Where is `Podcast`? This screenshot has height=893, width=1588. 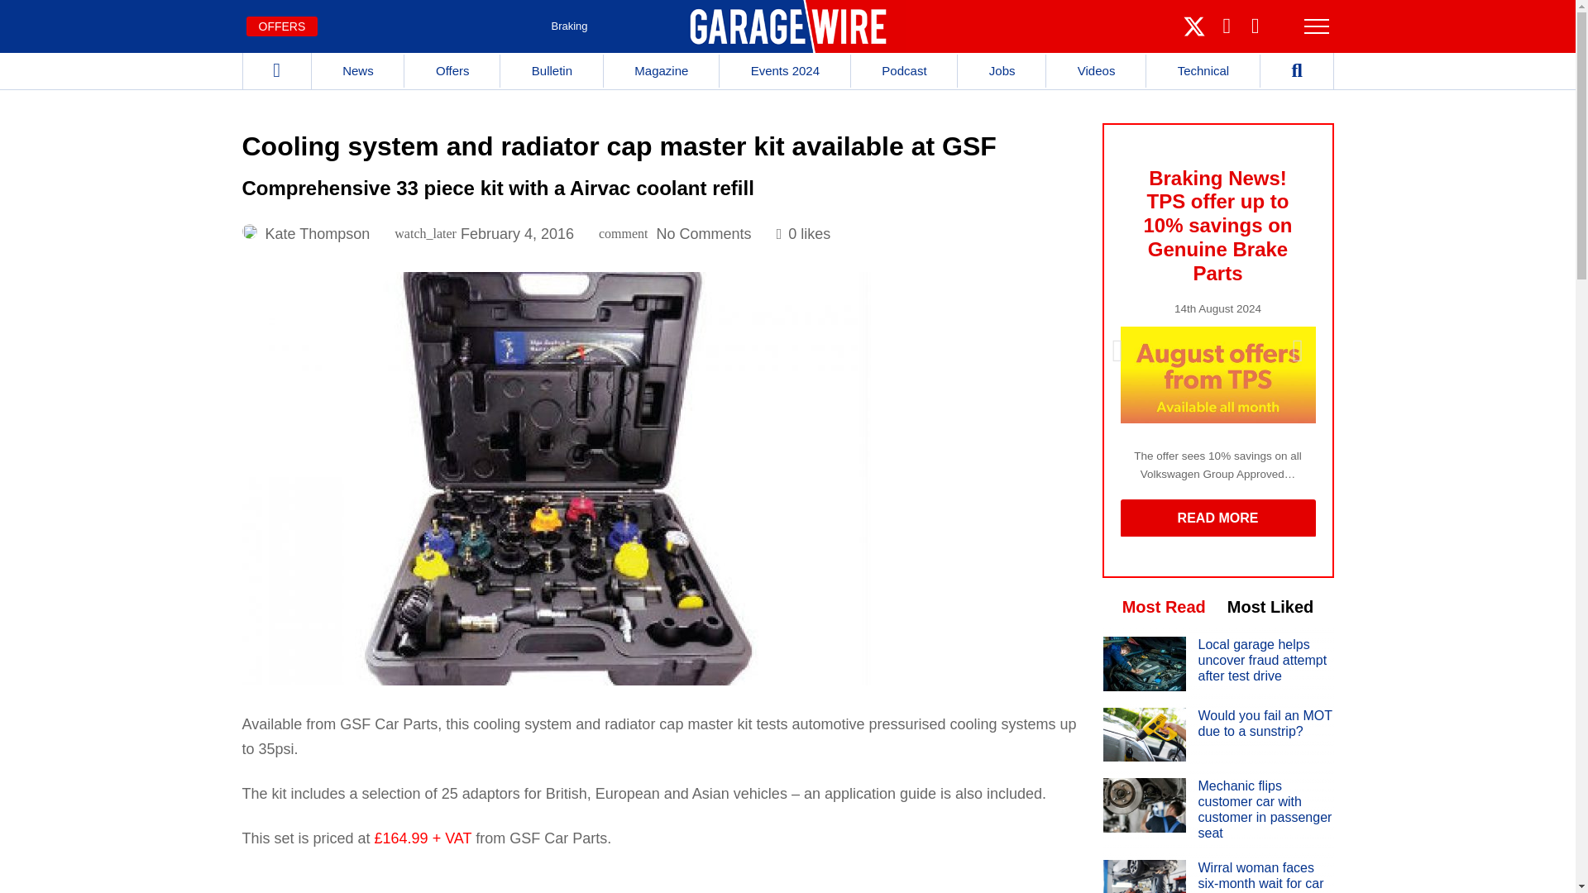 Podcast is located at coordinates (904, 70).